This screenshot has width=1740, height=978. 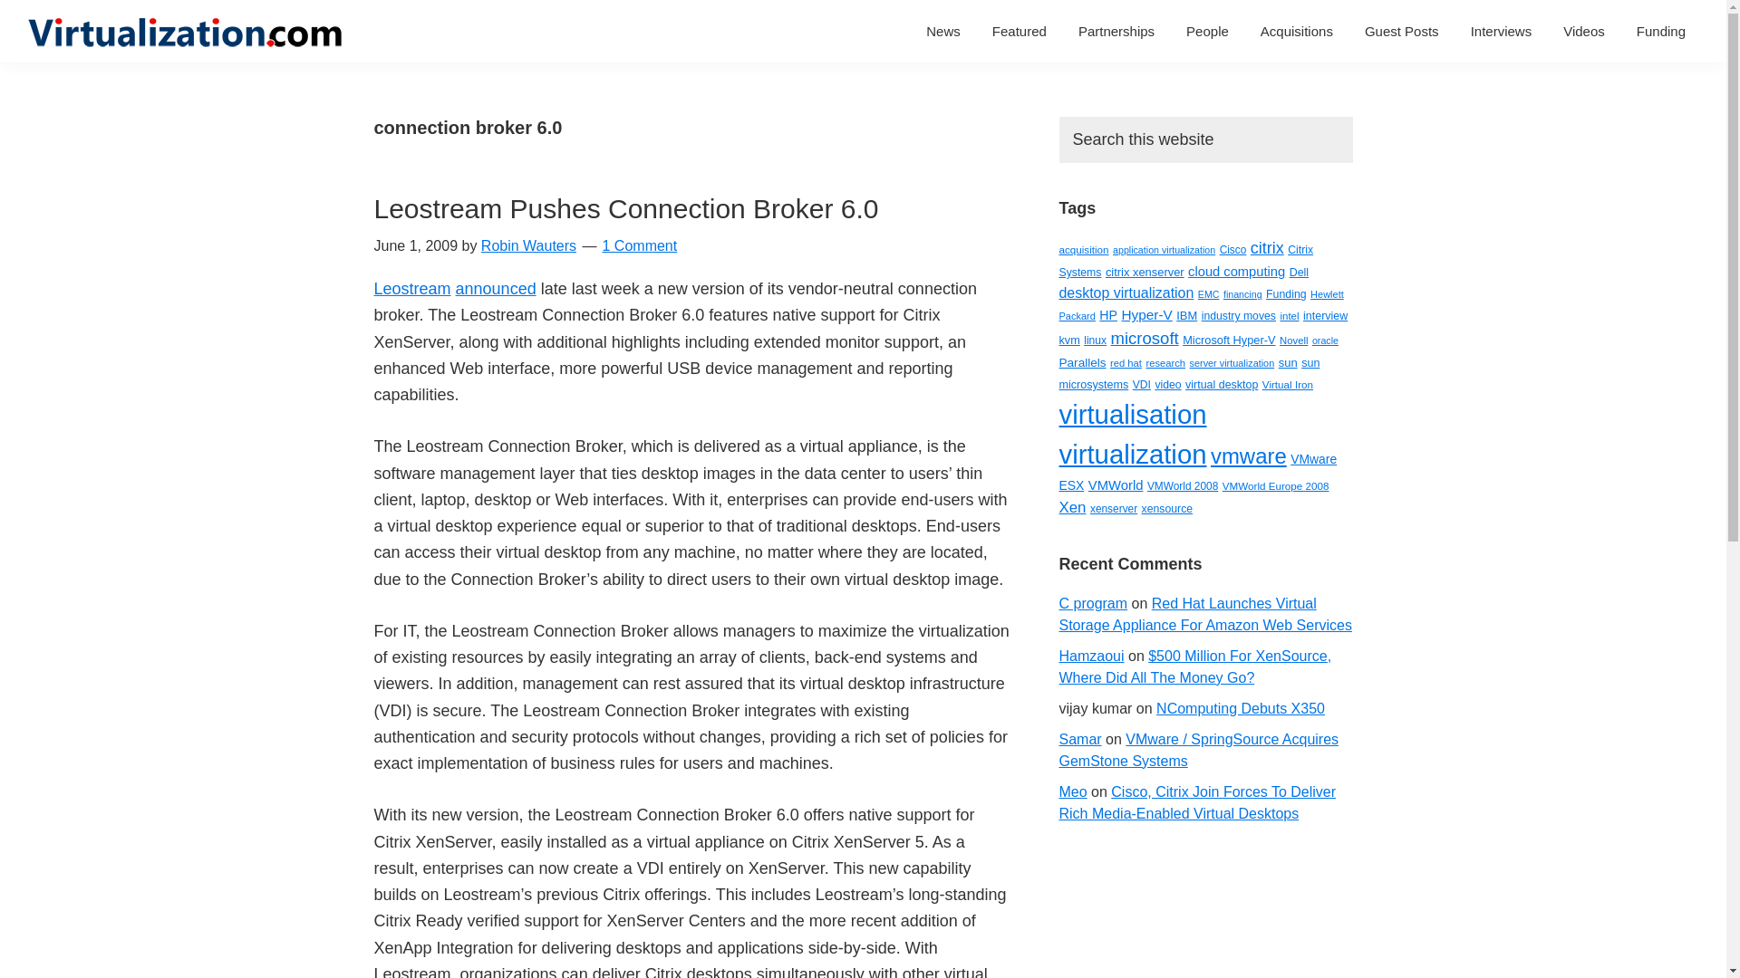 What do you see at coordinates (1207, 31) in the screenshot?
I see `People` at bounding box center [1207, 31].